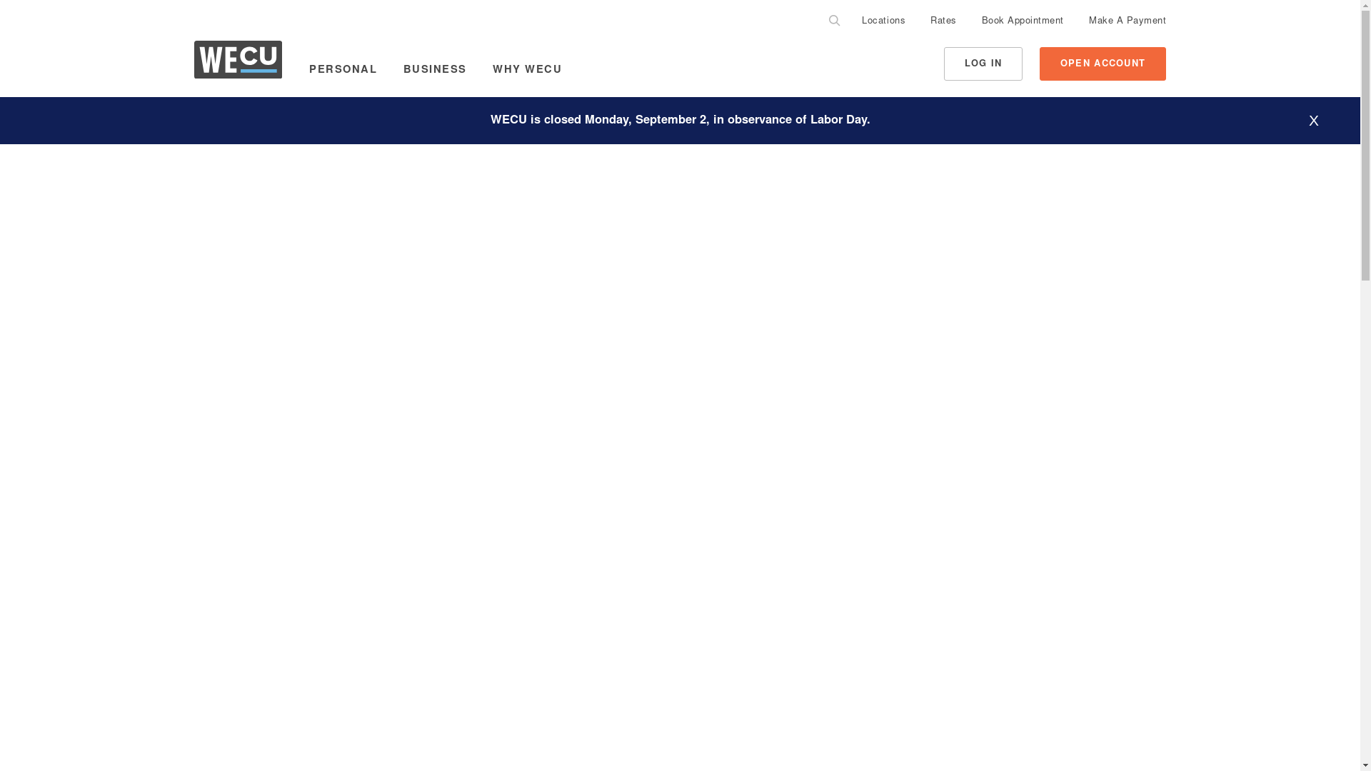 This screenshot has width=1371, height=771. I want to click on Book Appointment, so click(1023, 22).